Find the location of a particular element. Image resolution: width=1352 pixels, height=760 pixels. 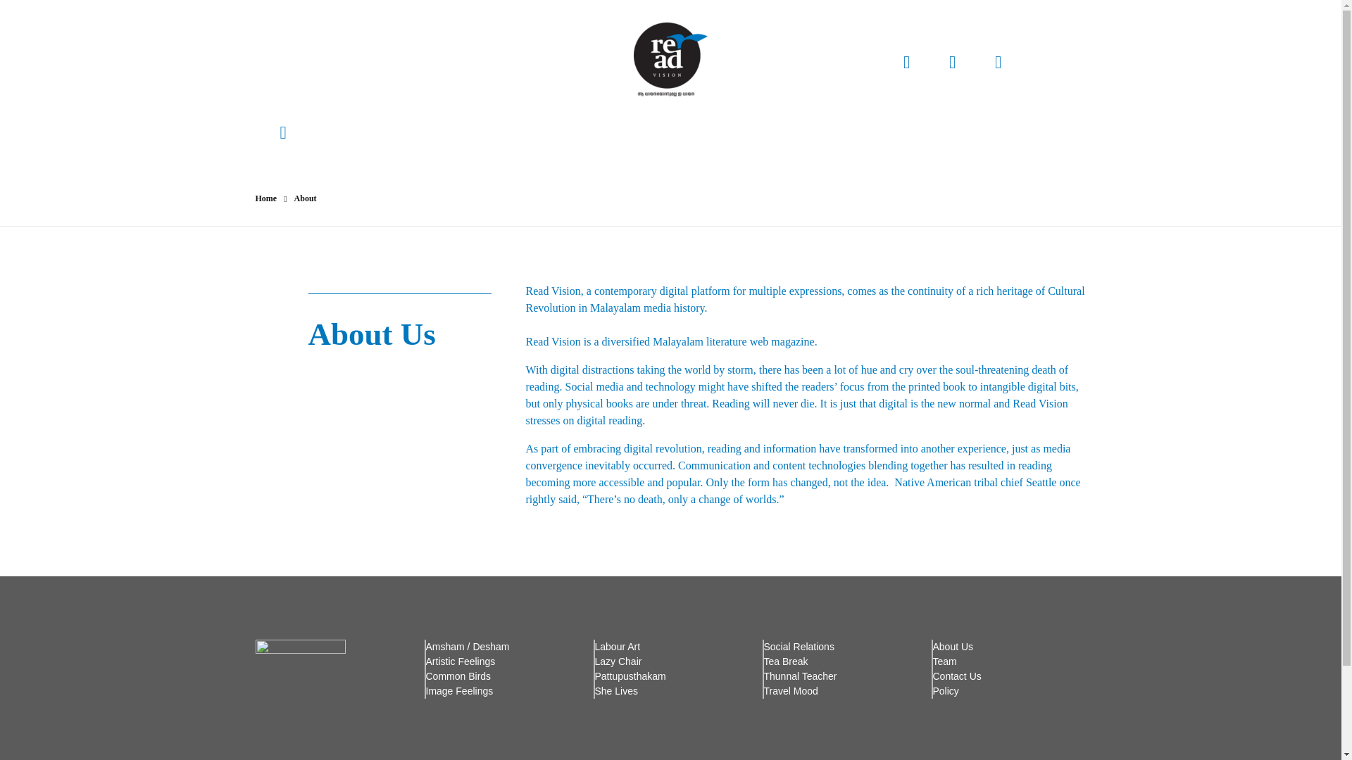

Readvision is located at coordinates (670, 59).